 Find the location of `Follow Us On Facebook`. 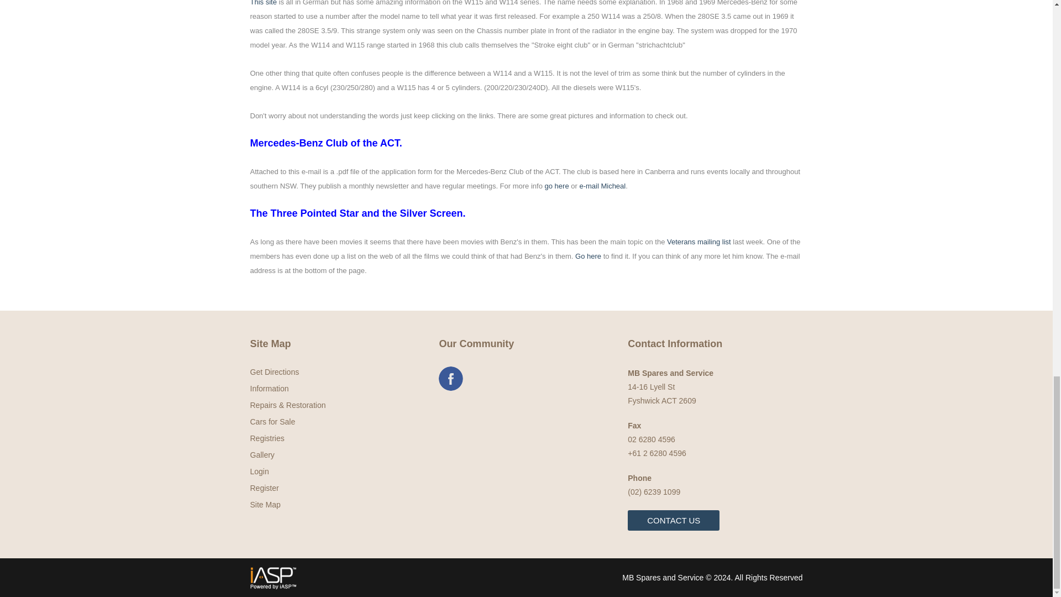

Follow Us On Facebook is located at coordinates (451, 379).